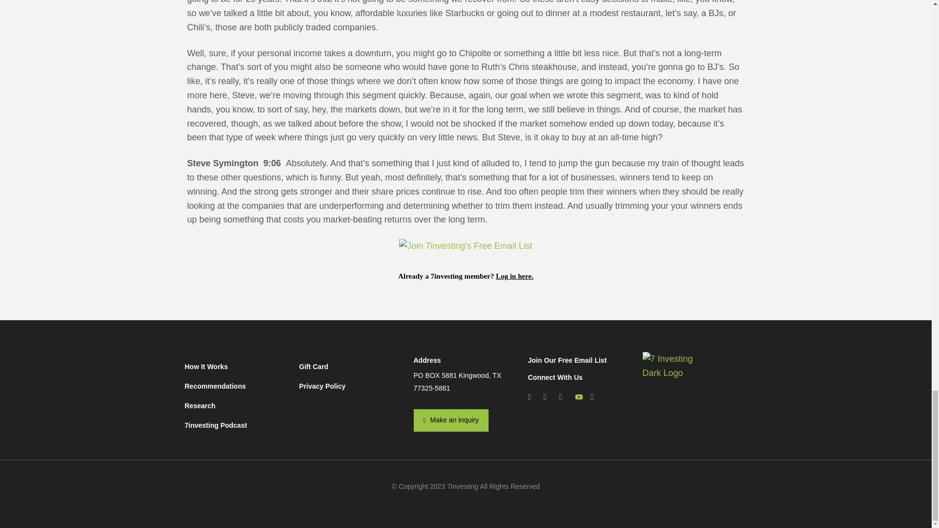 This screenshot has width=939, height=528. What do you see at coordinates (237, 386) in the screenshot?
I see `Recommendations` at bounding box center [237, 386].